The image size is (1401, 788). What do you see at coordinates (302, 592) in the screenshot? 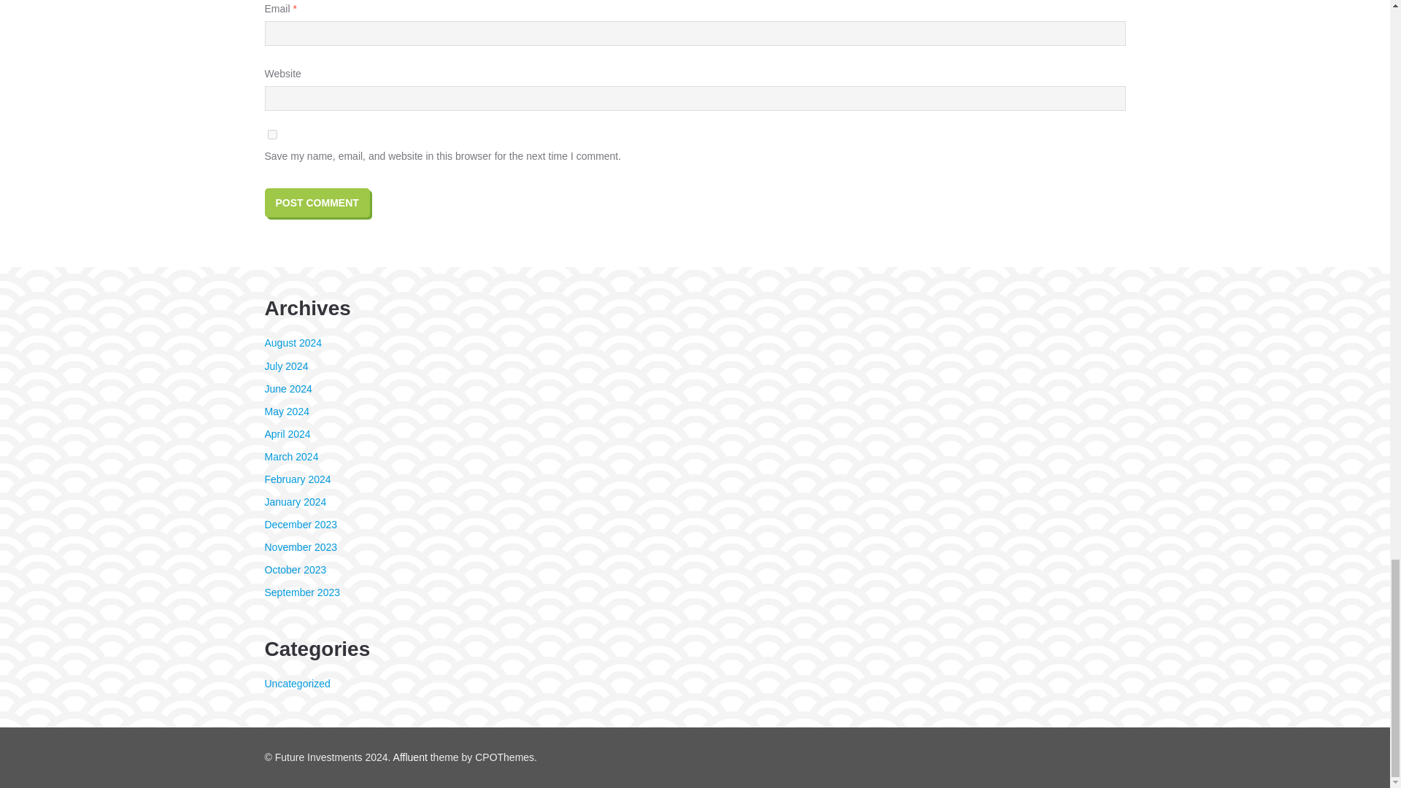
I see `September 2023` at bounding box center [302, 592].